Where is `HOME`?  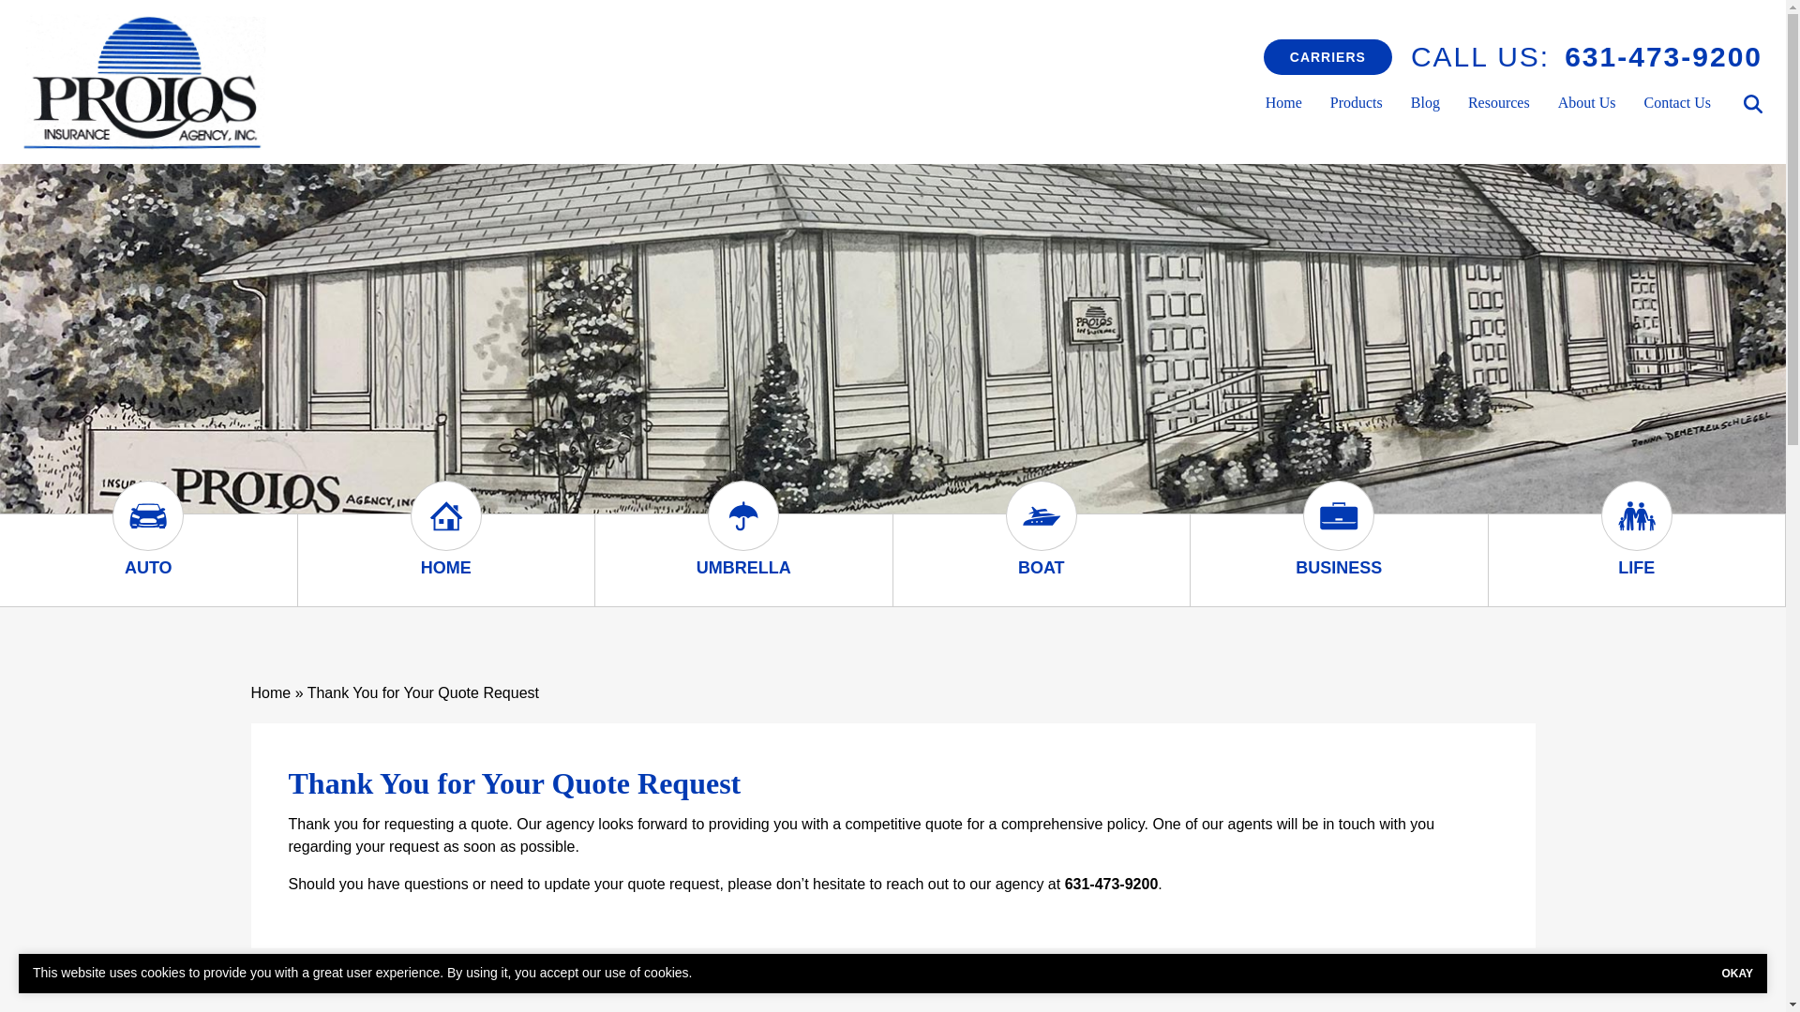
HOME is located at coordinates (446, 568).